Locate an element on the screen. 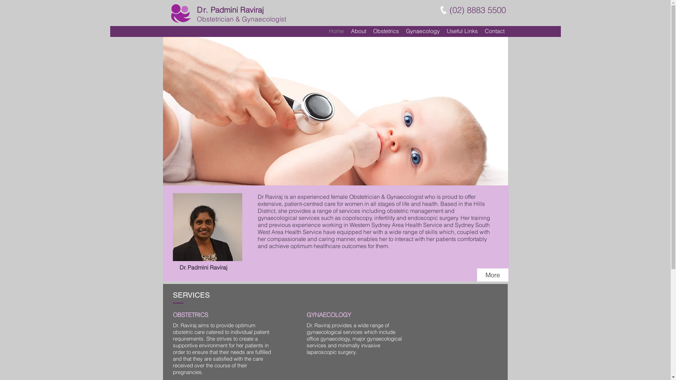  Gynaecology is located at coordinates (423, 31).